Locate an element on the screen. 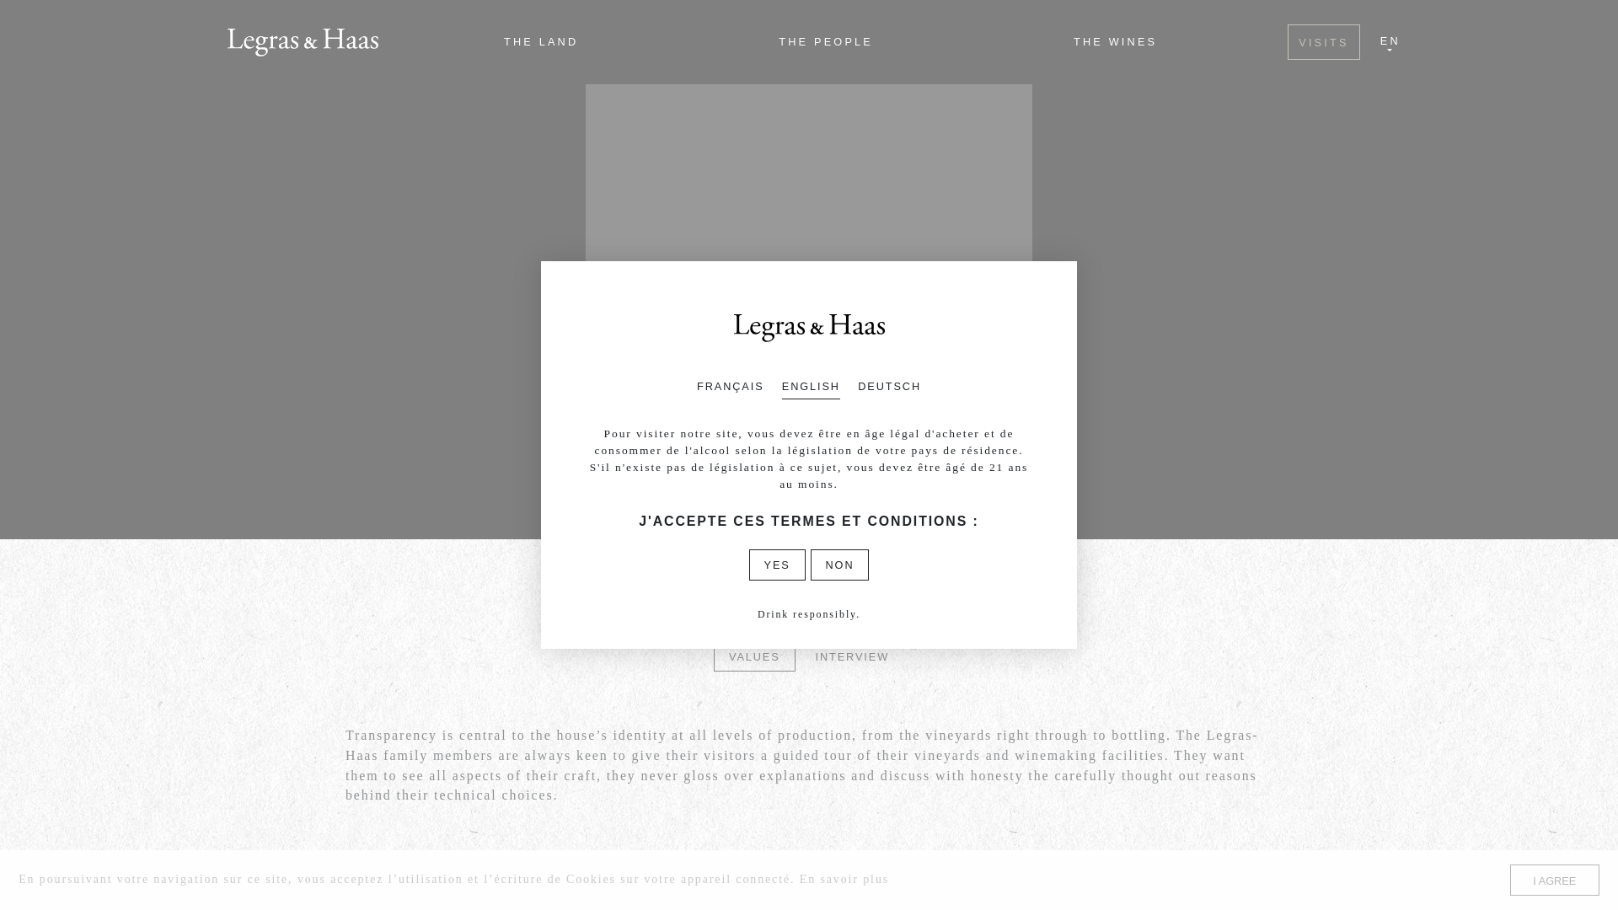  VALUES is located at coordinates (356, 588).